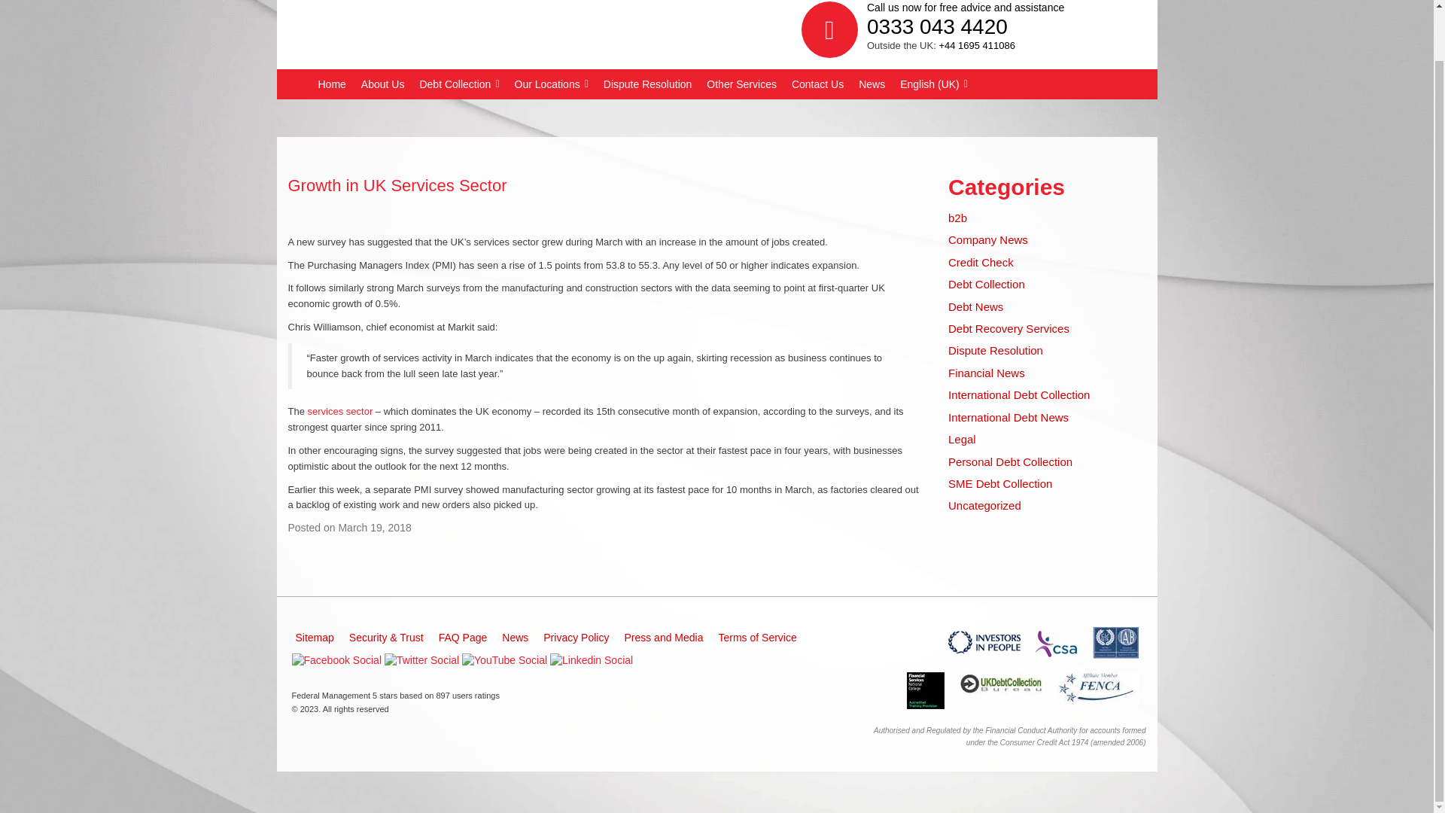 Image resolution: width=1445 pixels, height=813 pixels. What do you see at coordinates (937, 26) in the screenshot?
I see `0333 043 4420` at bounding box center [937, 26].